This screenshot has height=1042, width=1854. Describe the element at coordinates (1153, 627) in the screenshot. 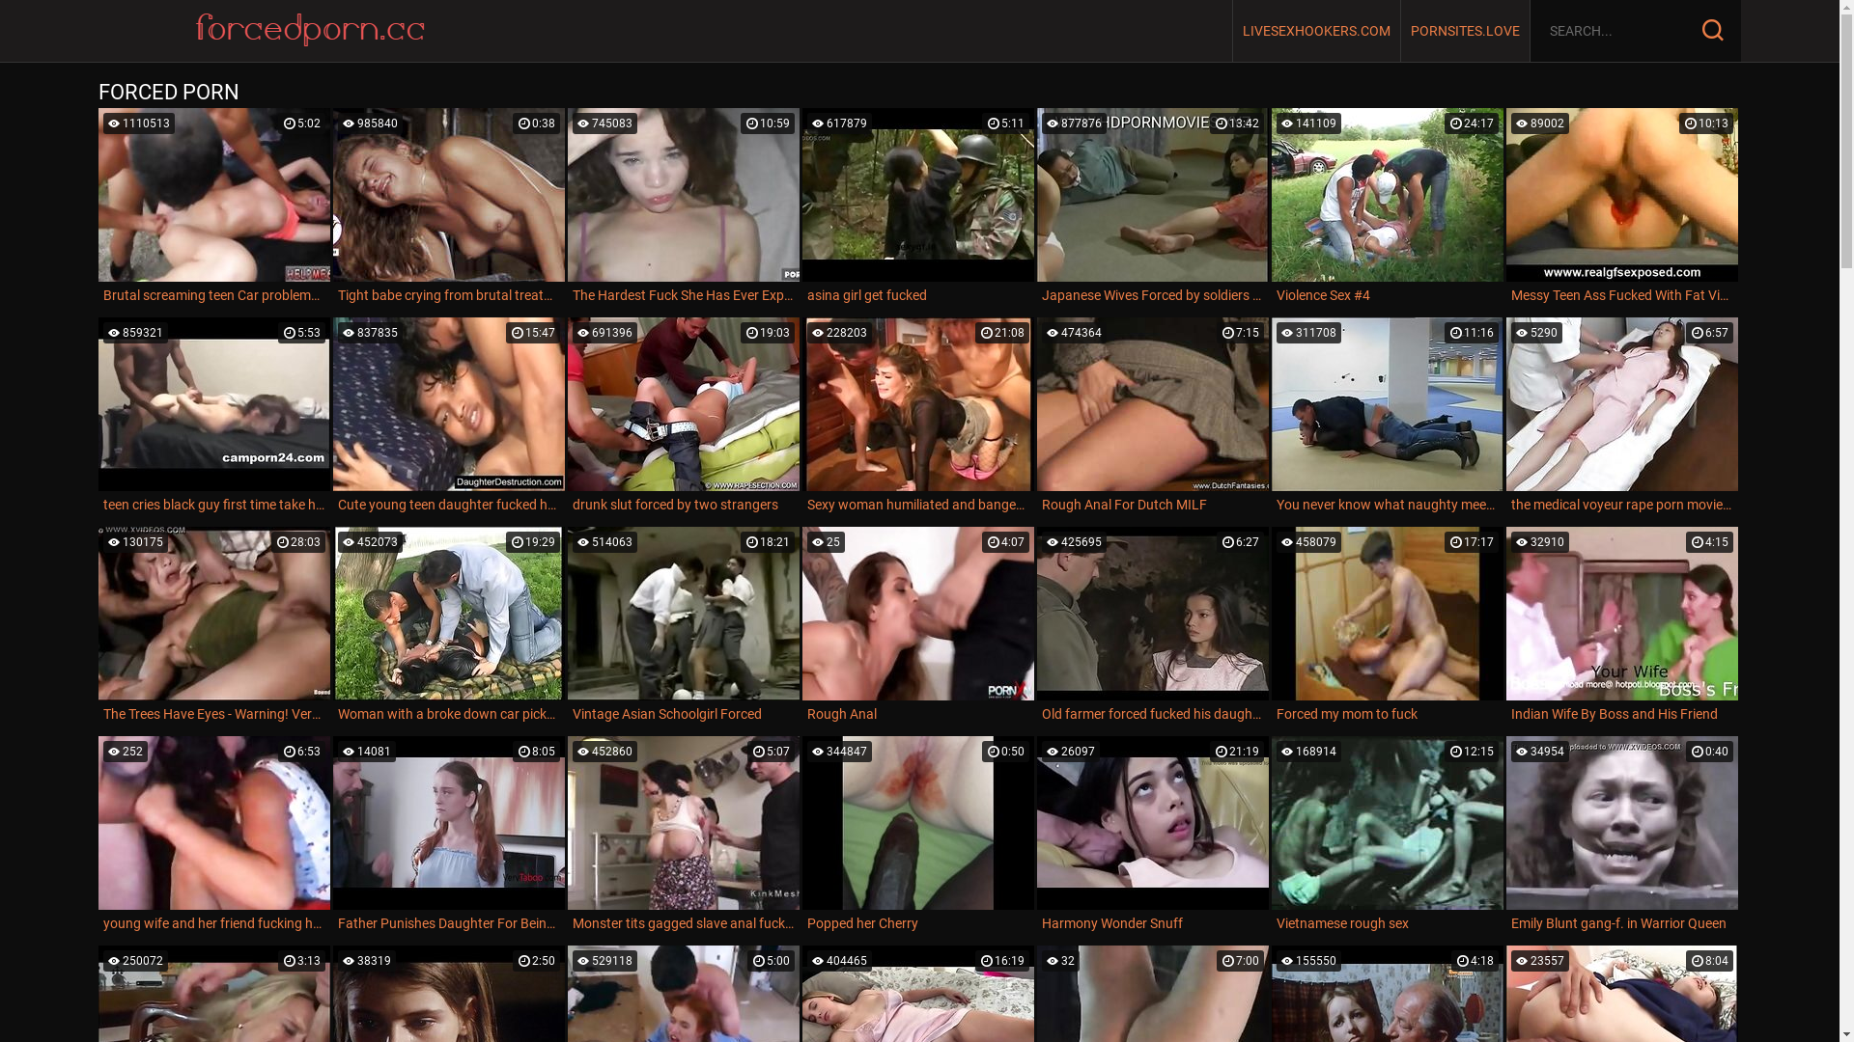

I see `6:27
425695
Old farmer forced fucked his daughter` at that location.